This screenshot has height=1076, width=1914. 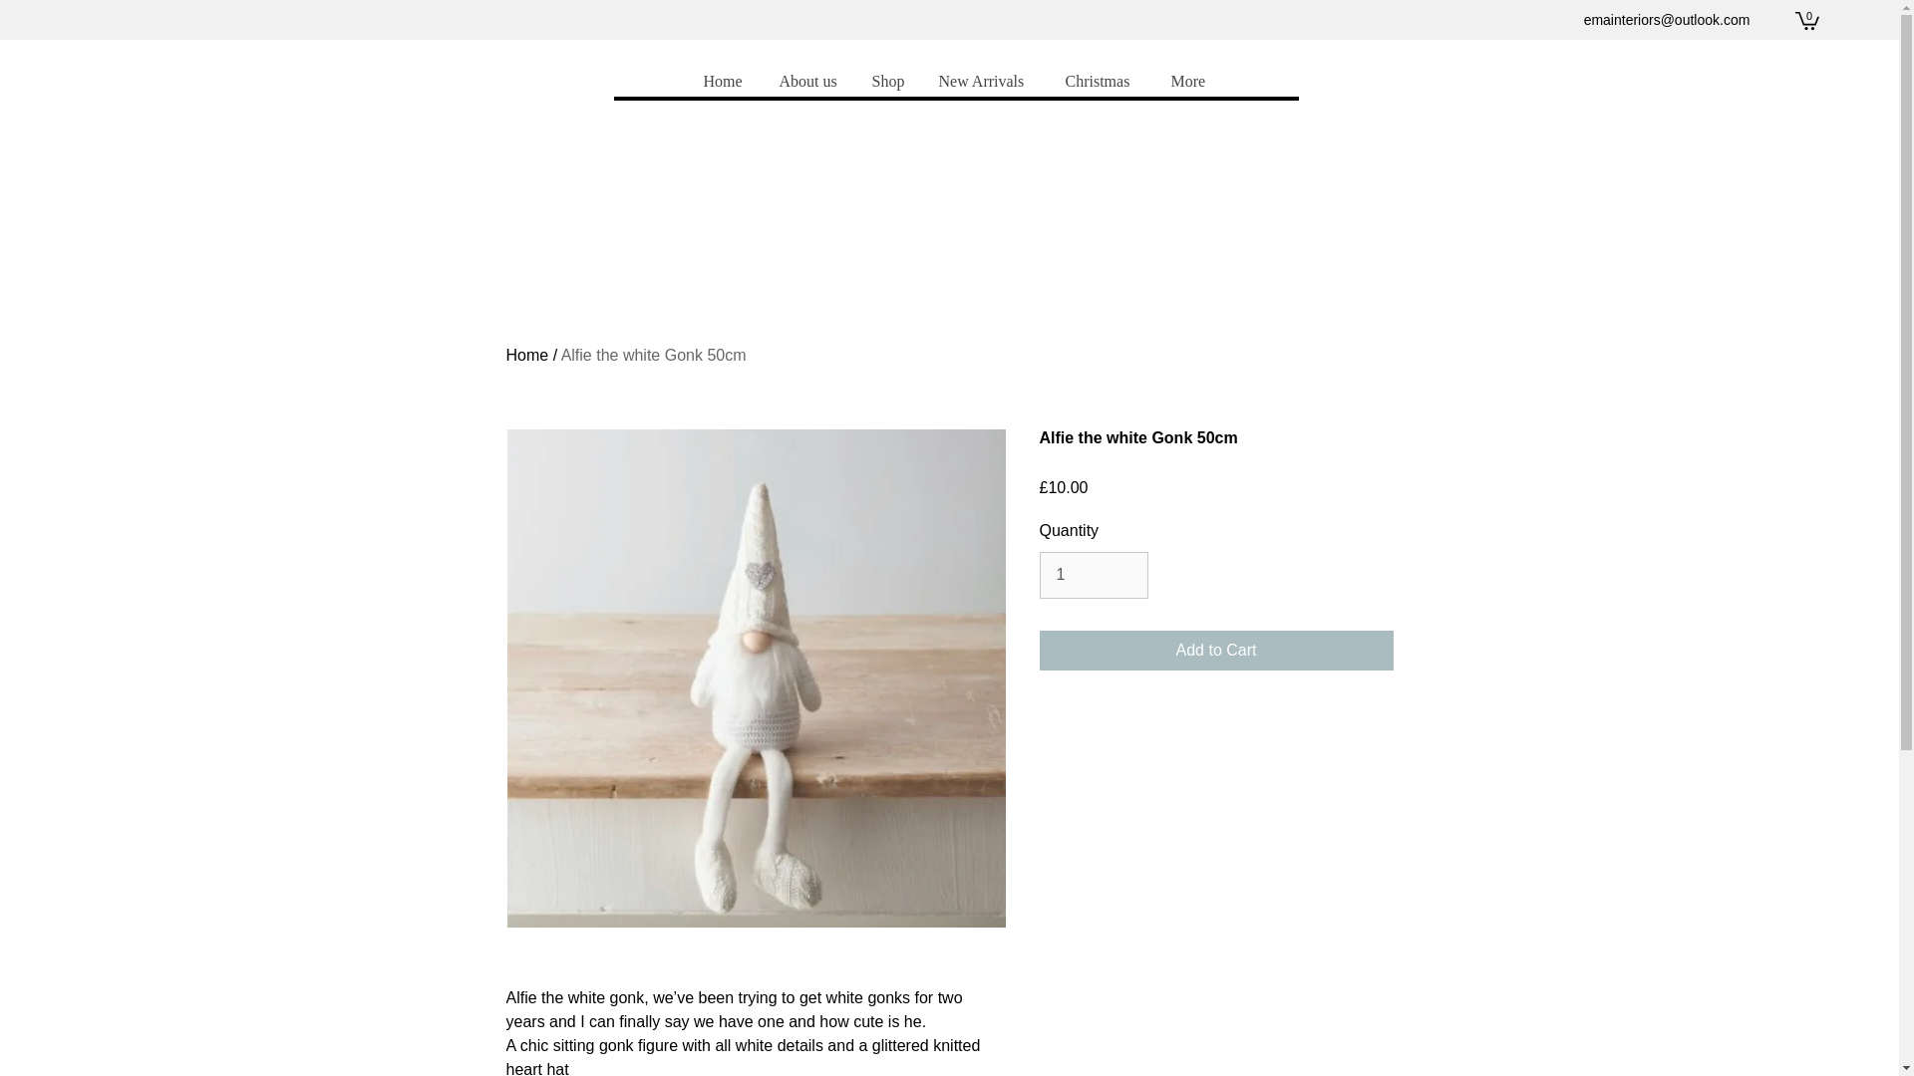 I want to click on New Arrivals, so click(x=985, y=82).